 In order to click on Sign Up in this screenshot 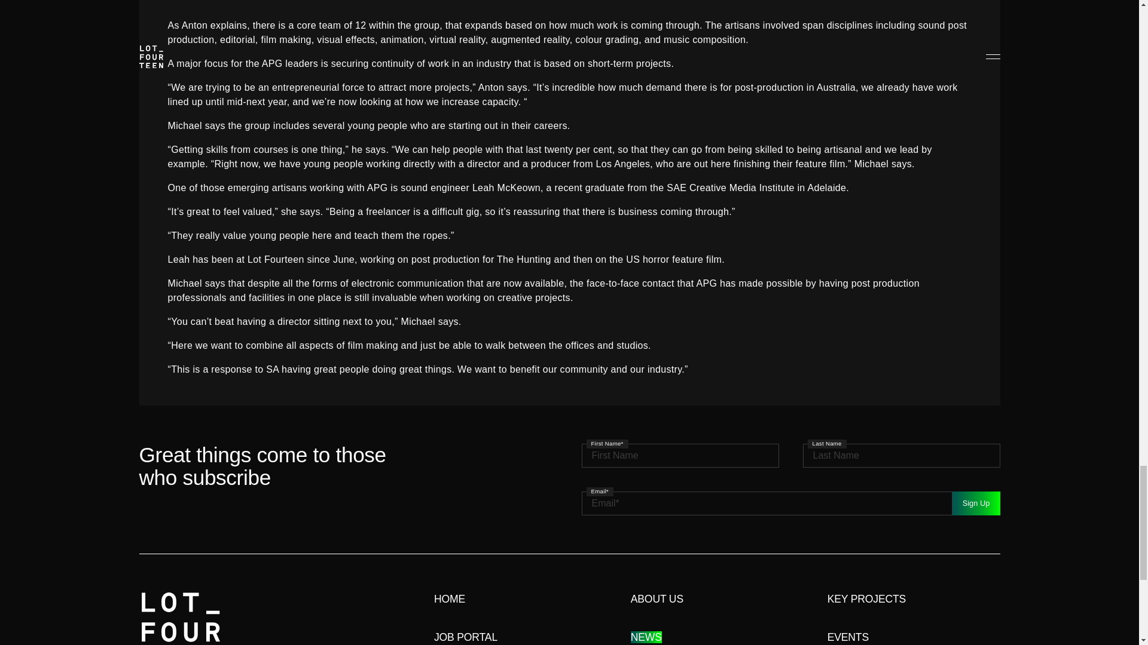, I will do `click(976, 503)`.